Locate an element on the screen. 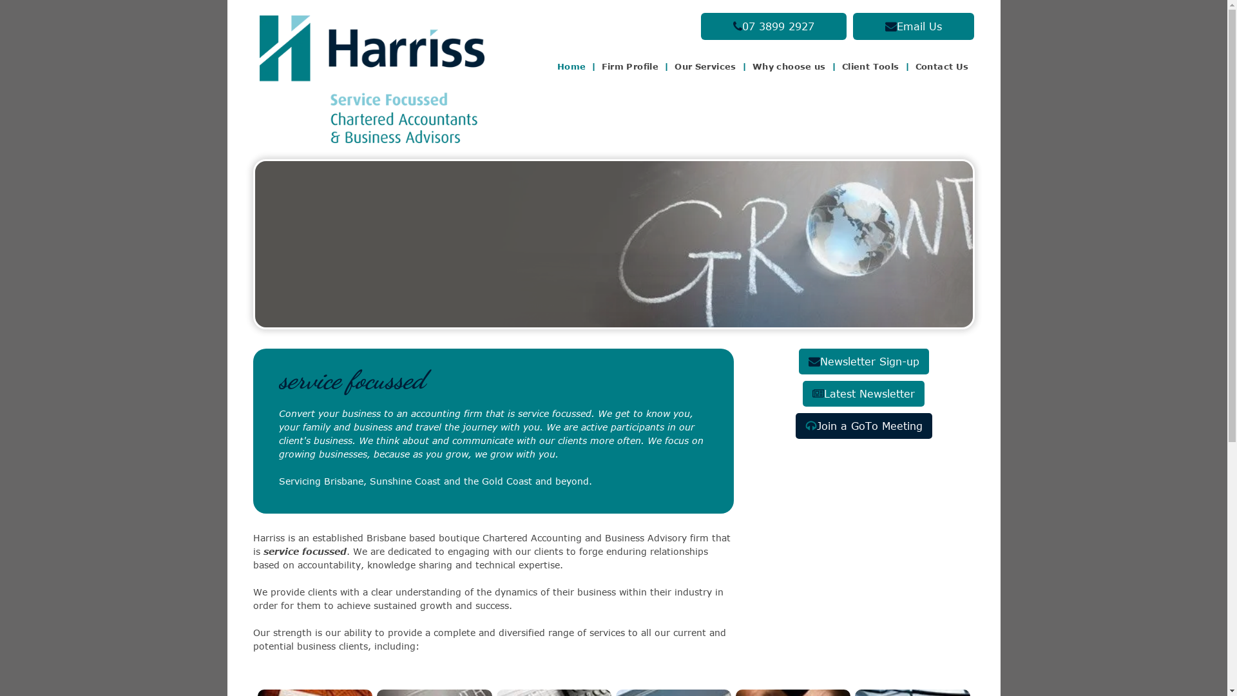 This screenshot has height=696, width=1237. Latest Newsletter is located at coordinates (863, 397).